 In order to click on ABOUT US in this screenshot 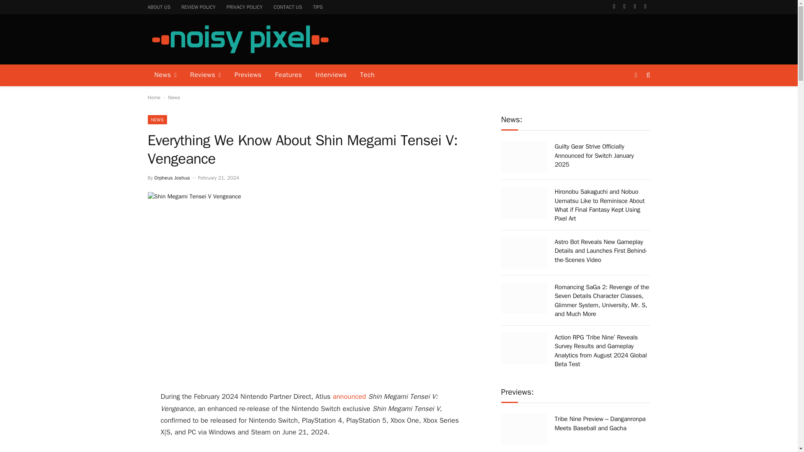, I will do `click(159, 7)`.